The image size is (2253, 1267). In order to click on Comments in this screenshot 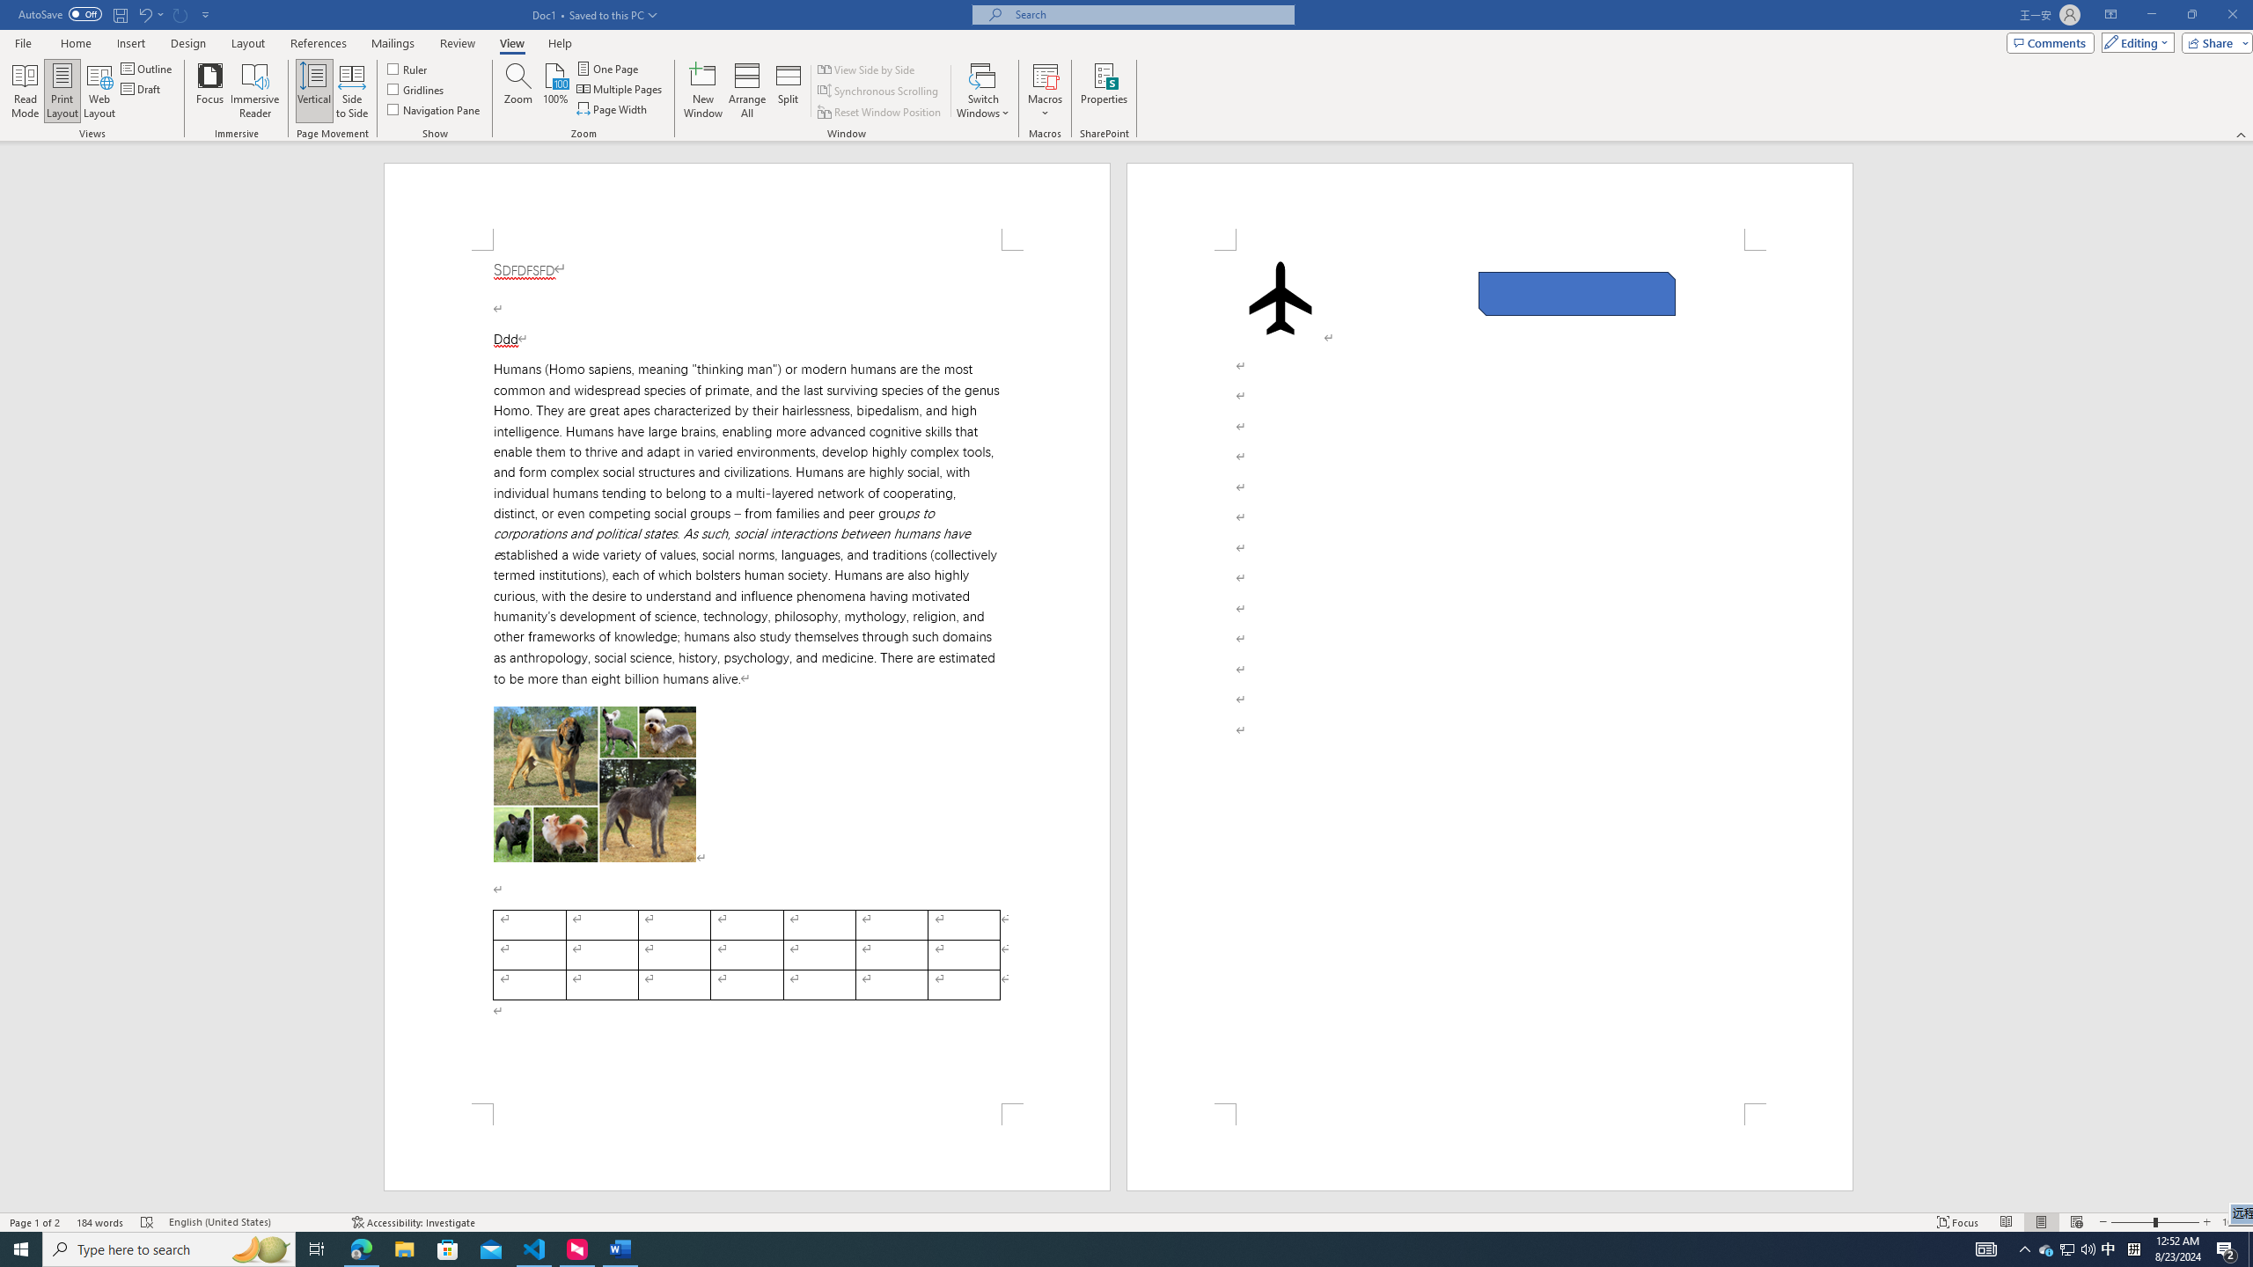, I will do `click(2051, 42)`.